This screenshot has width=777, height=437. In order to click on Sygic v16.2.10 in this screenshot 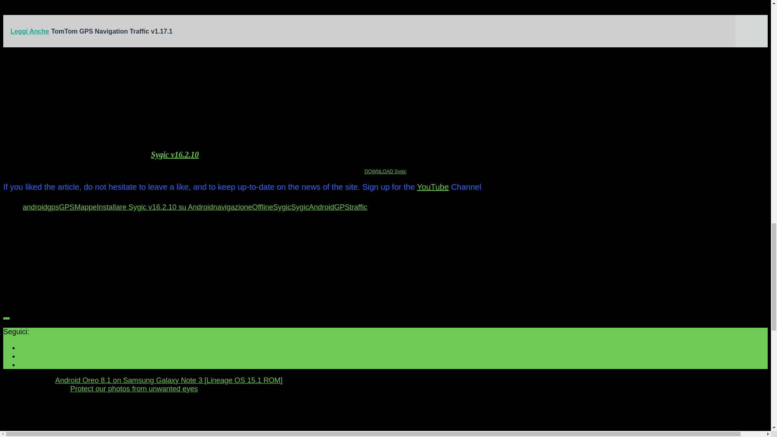, I will do `click(175, 155)`.